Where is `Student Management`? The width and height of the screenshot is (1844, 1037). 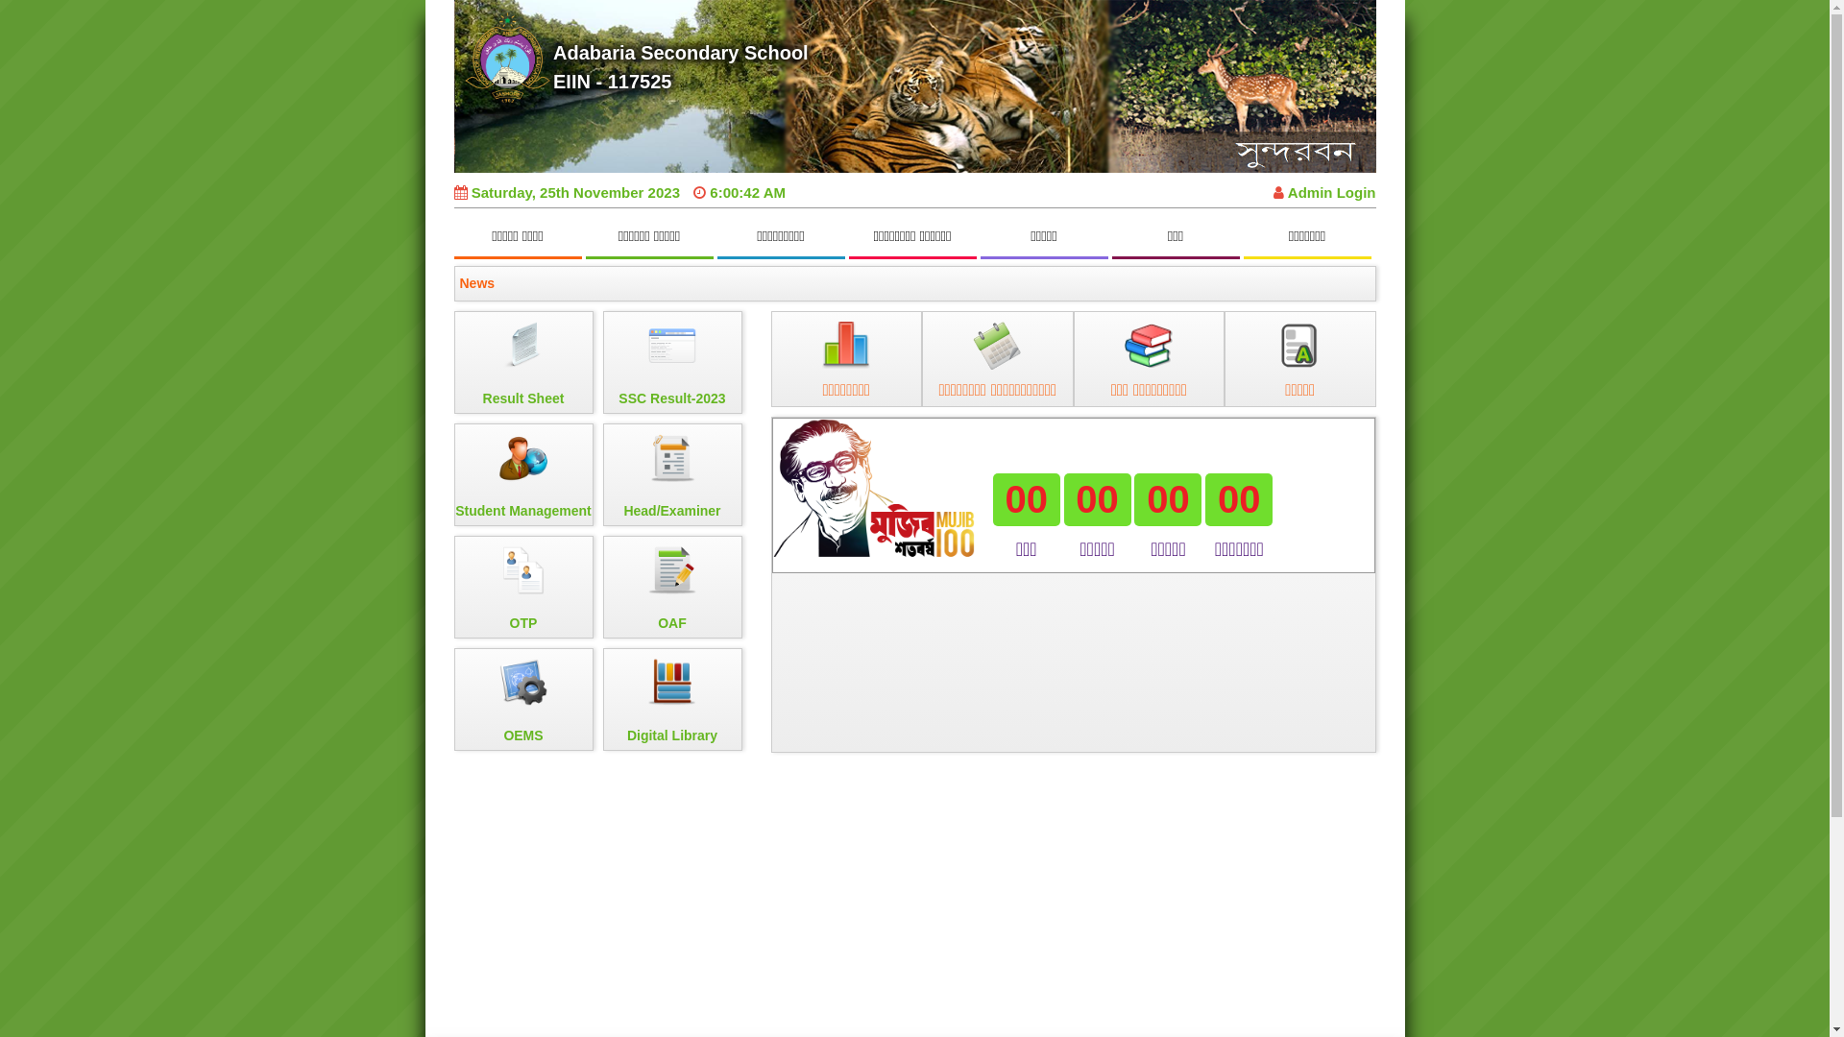
Student Management is located at coordinates (522, 474).